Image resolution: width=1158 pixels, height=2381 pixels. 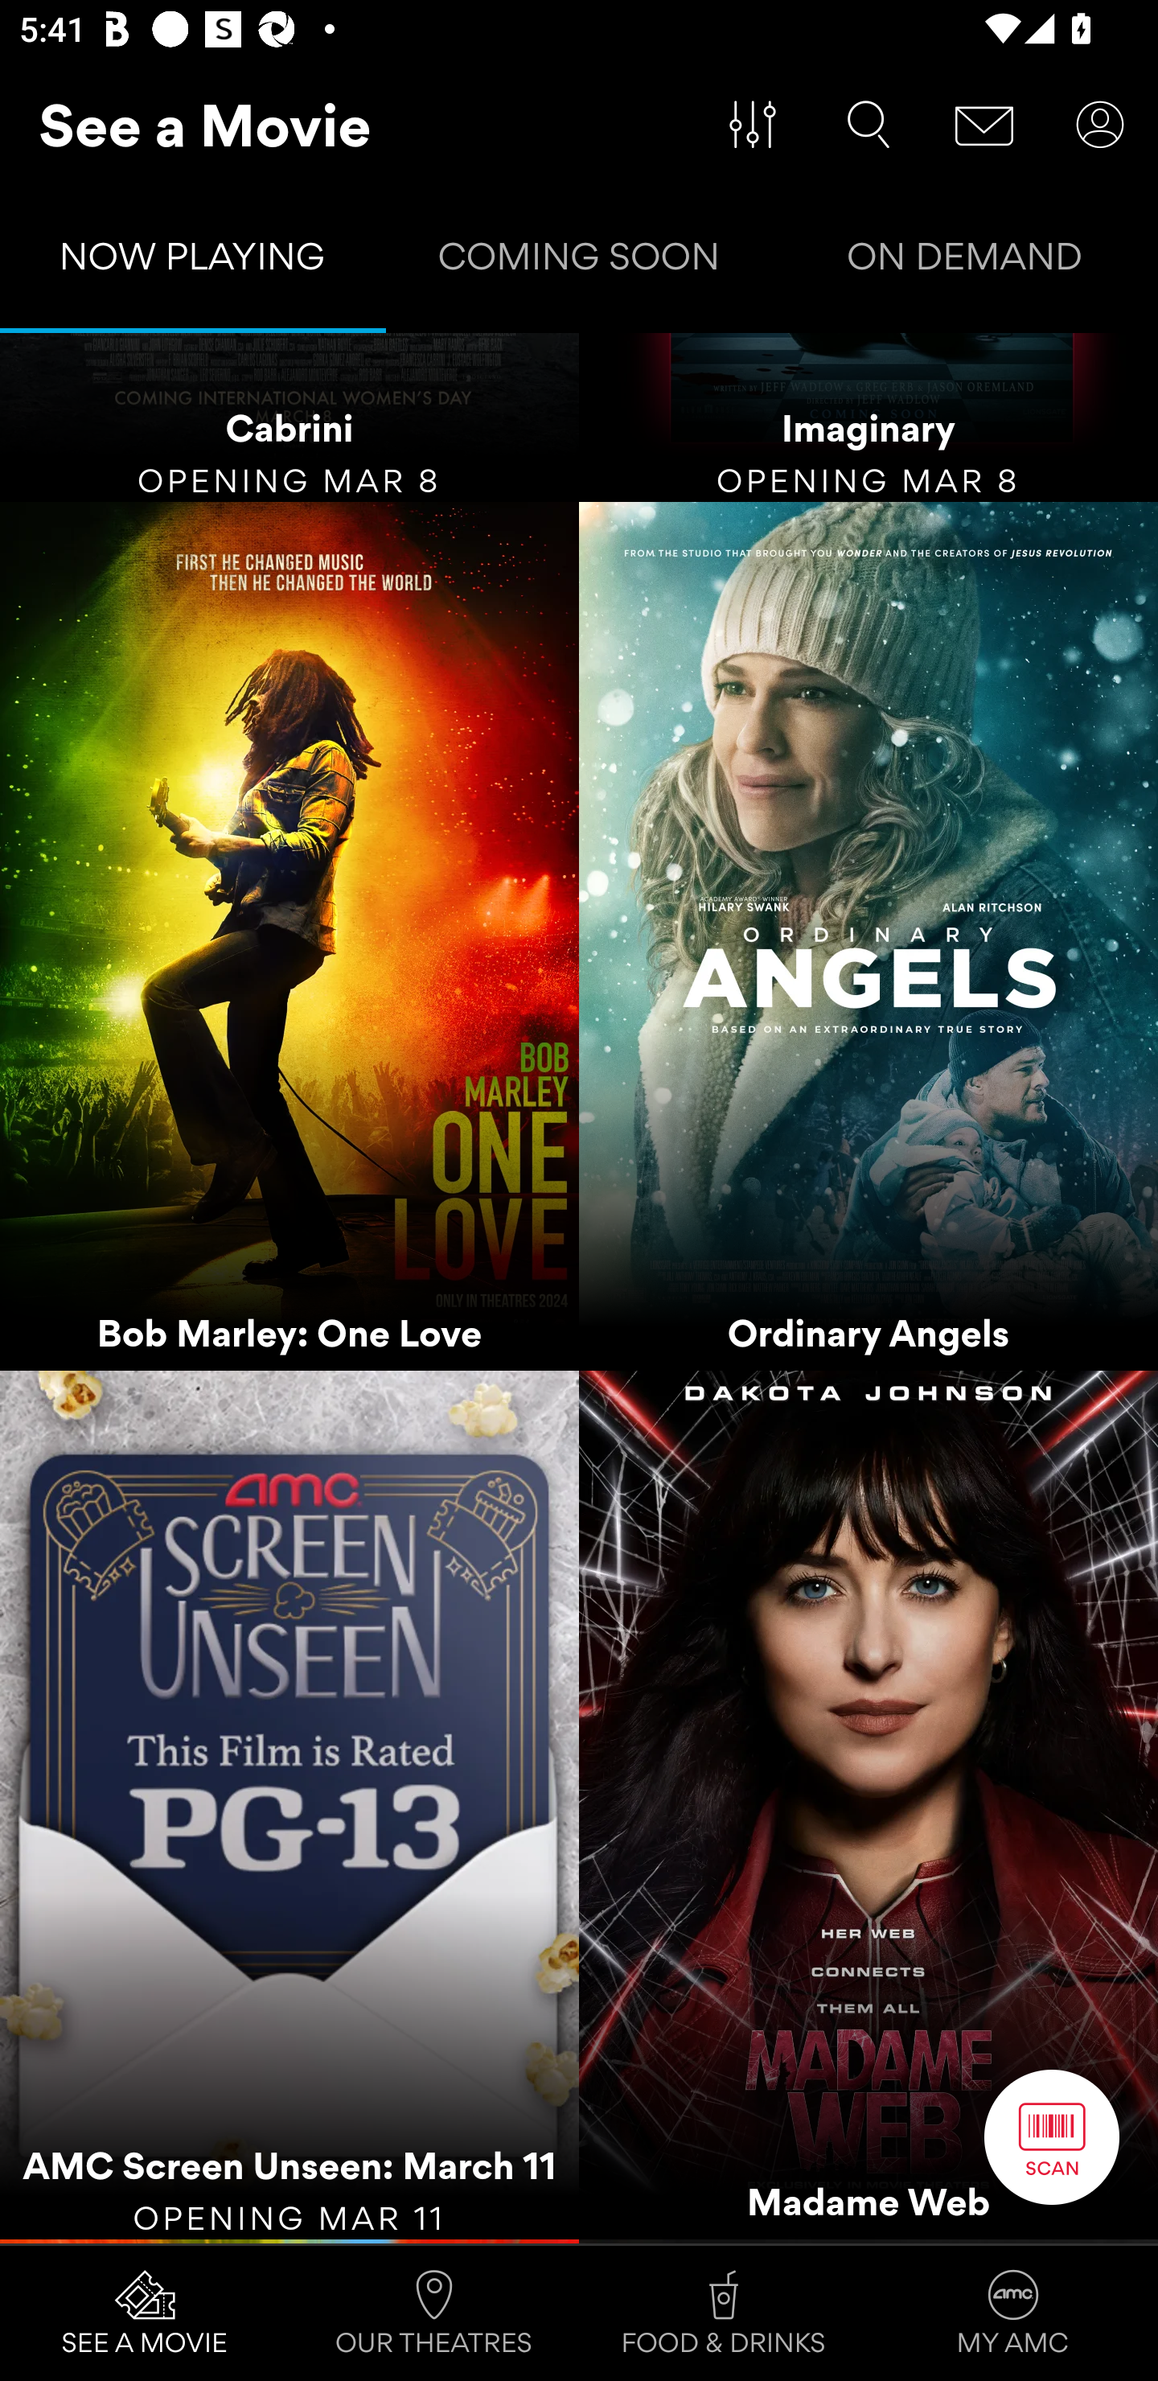 What do you see at coordinates (193, 262) in the screenshot?
I see `NOW PLAYING
Tab 1 of 3` at bounding box center [193, 262].